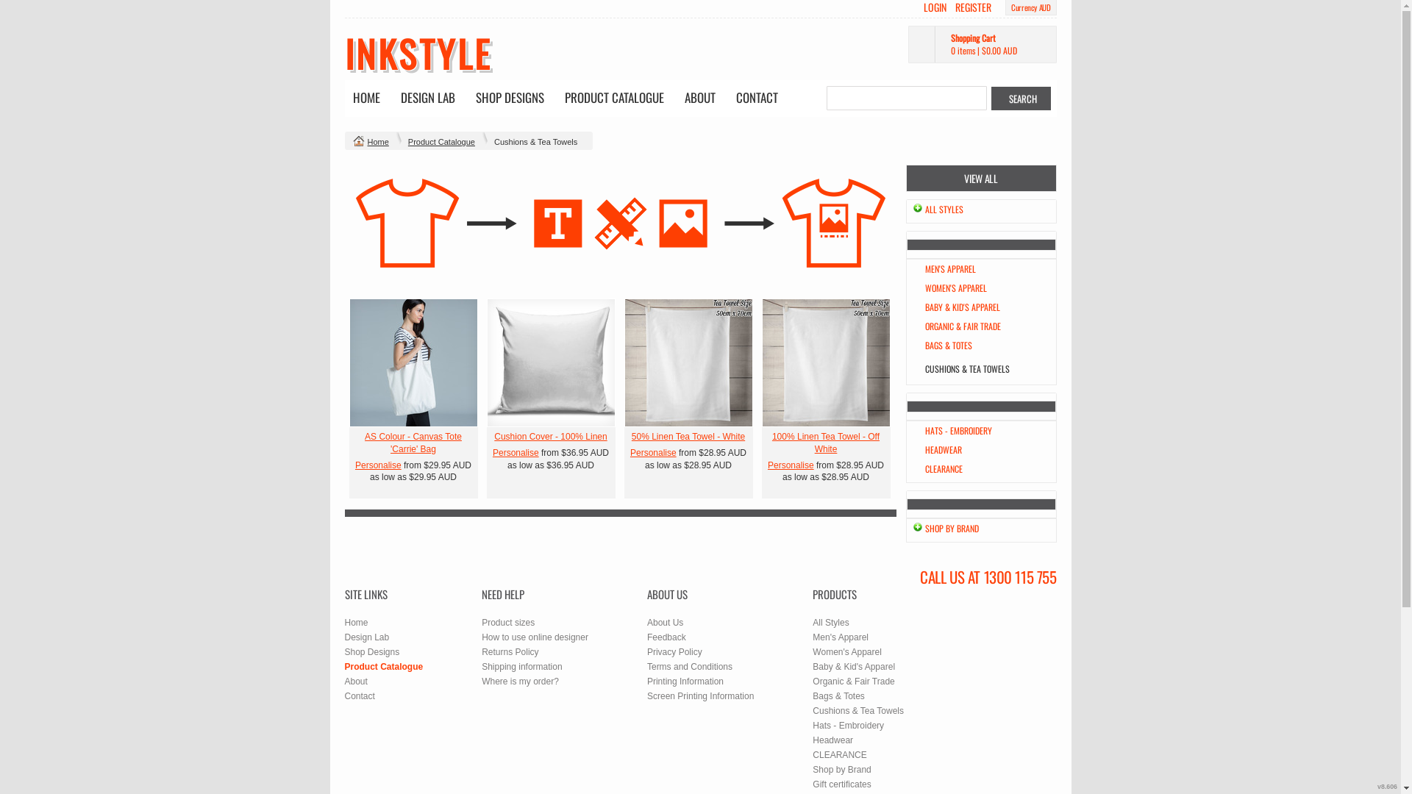 This screenshot has width=1412, height=794. I want to click on Privacy Policy, so click(675, 651).